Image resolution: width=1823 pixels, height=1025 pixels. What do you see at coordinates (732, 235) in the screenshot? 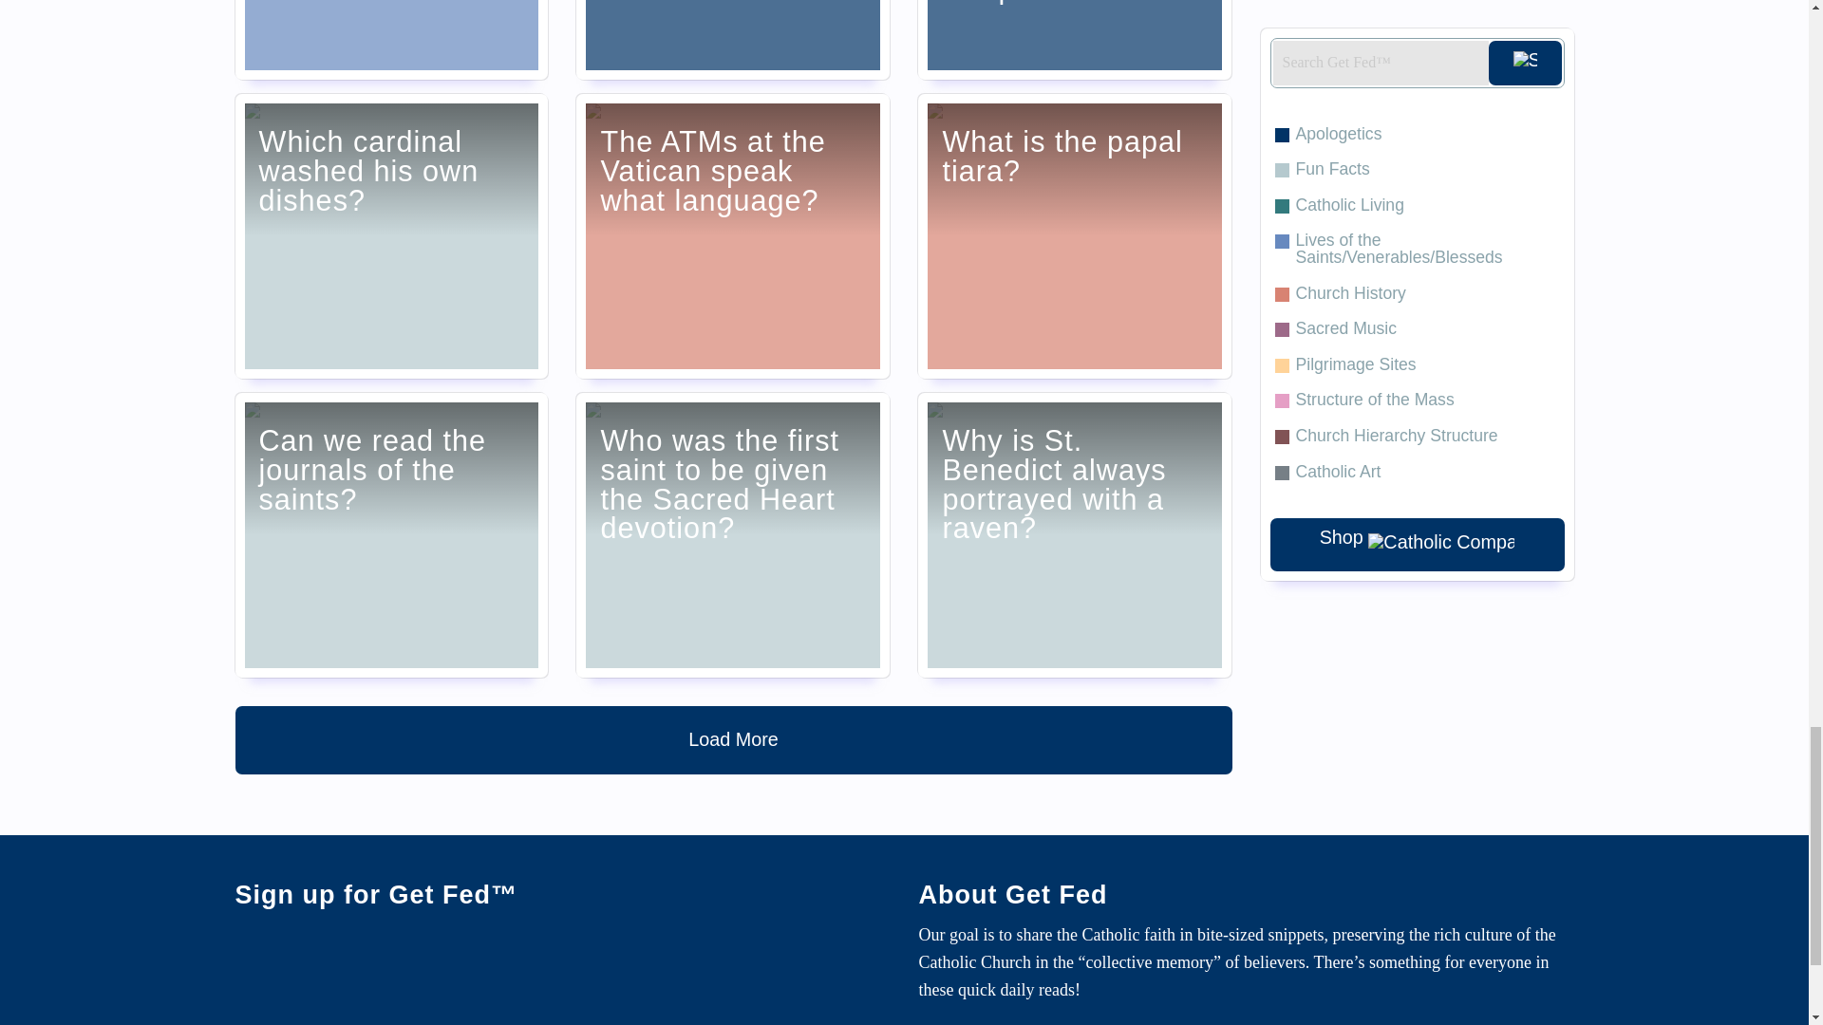
I see `The ATMs at the Vatican speak what language?` at bounding box center [732, 235].